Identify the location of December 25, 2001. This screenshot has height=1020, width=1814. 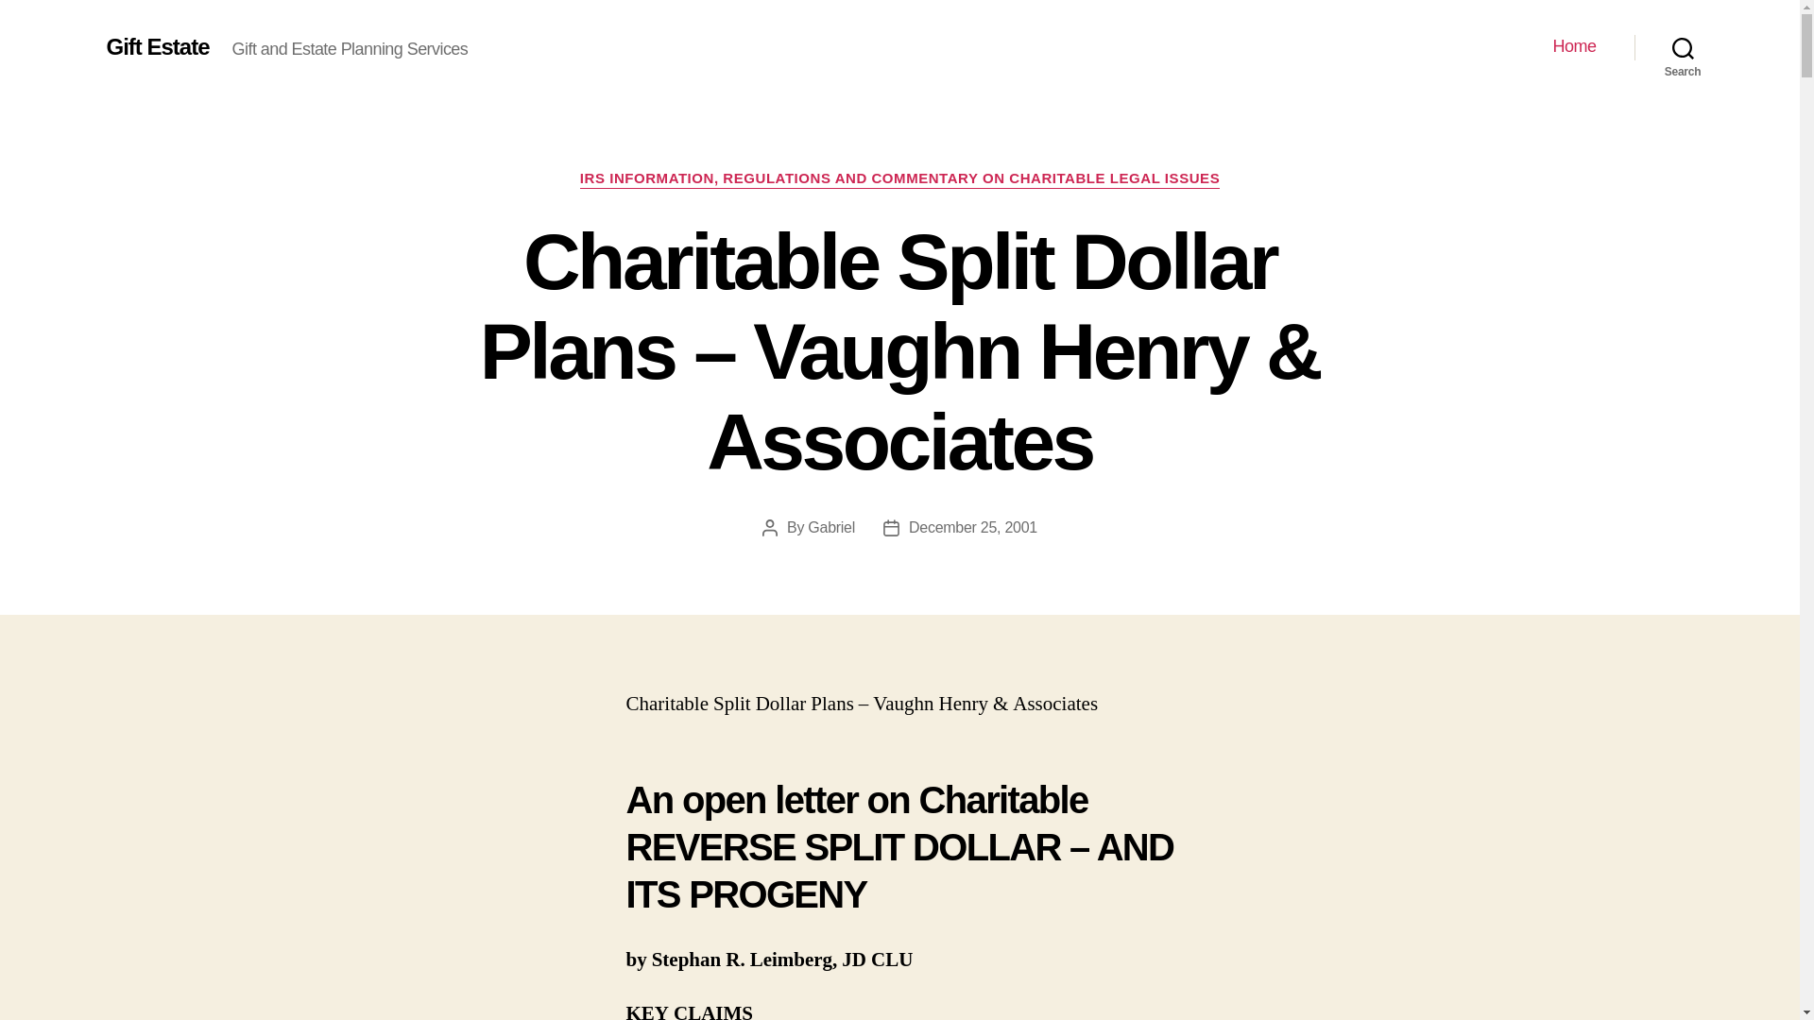
(973, 527).